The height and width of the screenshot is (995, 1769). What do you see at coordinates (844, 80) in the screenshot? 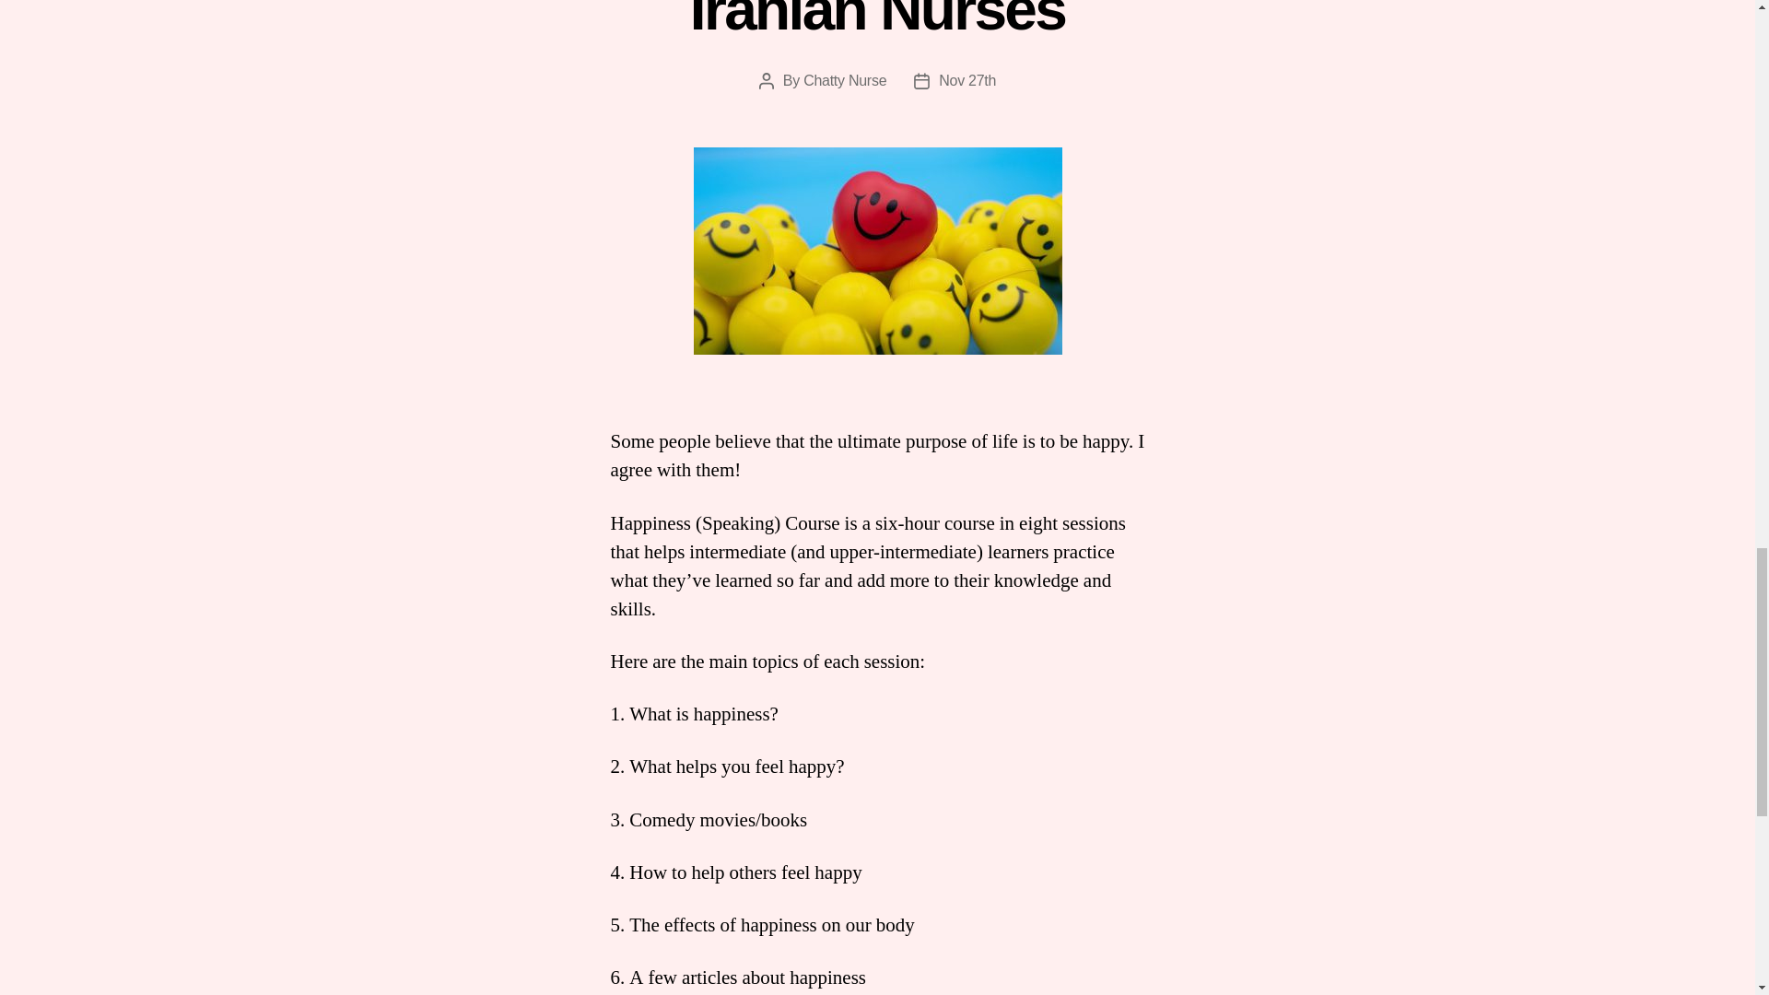
I see `Chatty Nurse` at bounding box center [844, 80].